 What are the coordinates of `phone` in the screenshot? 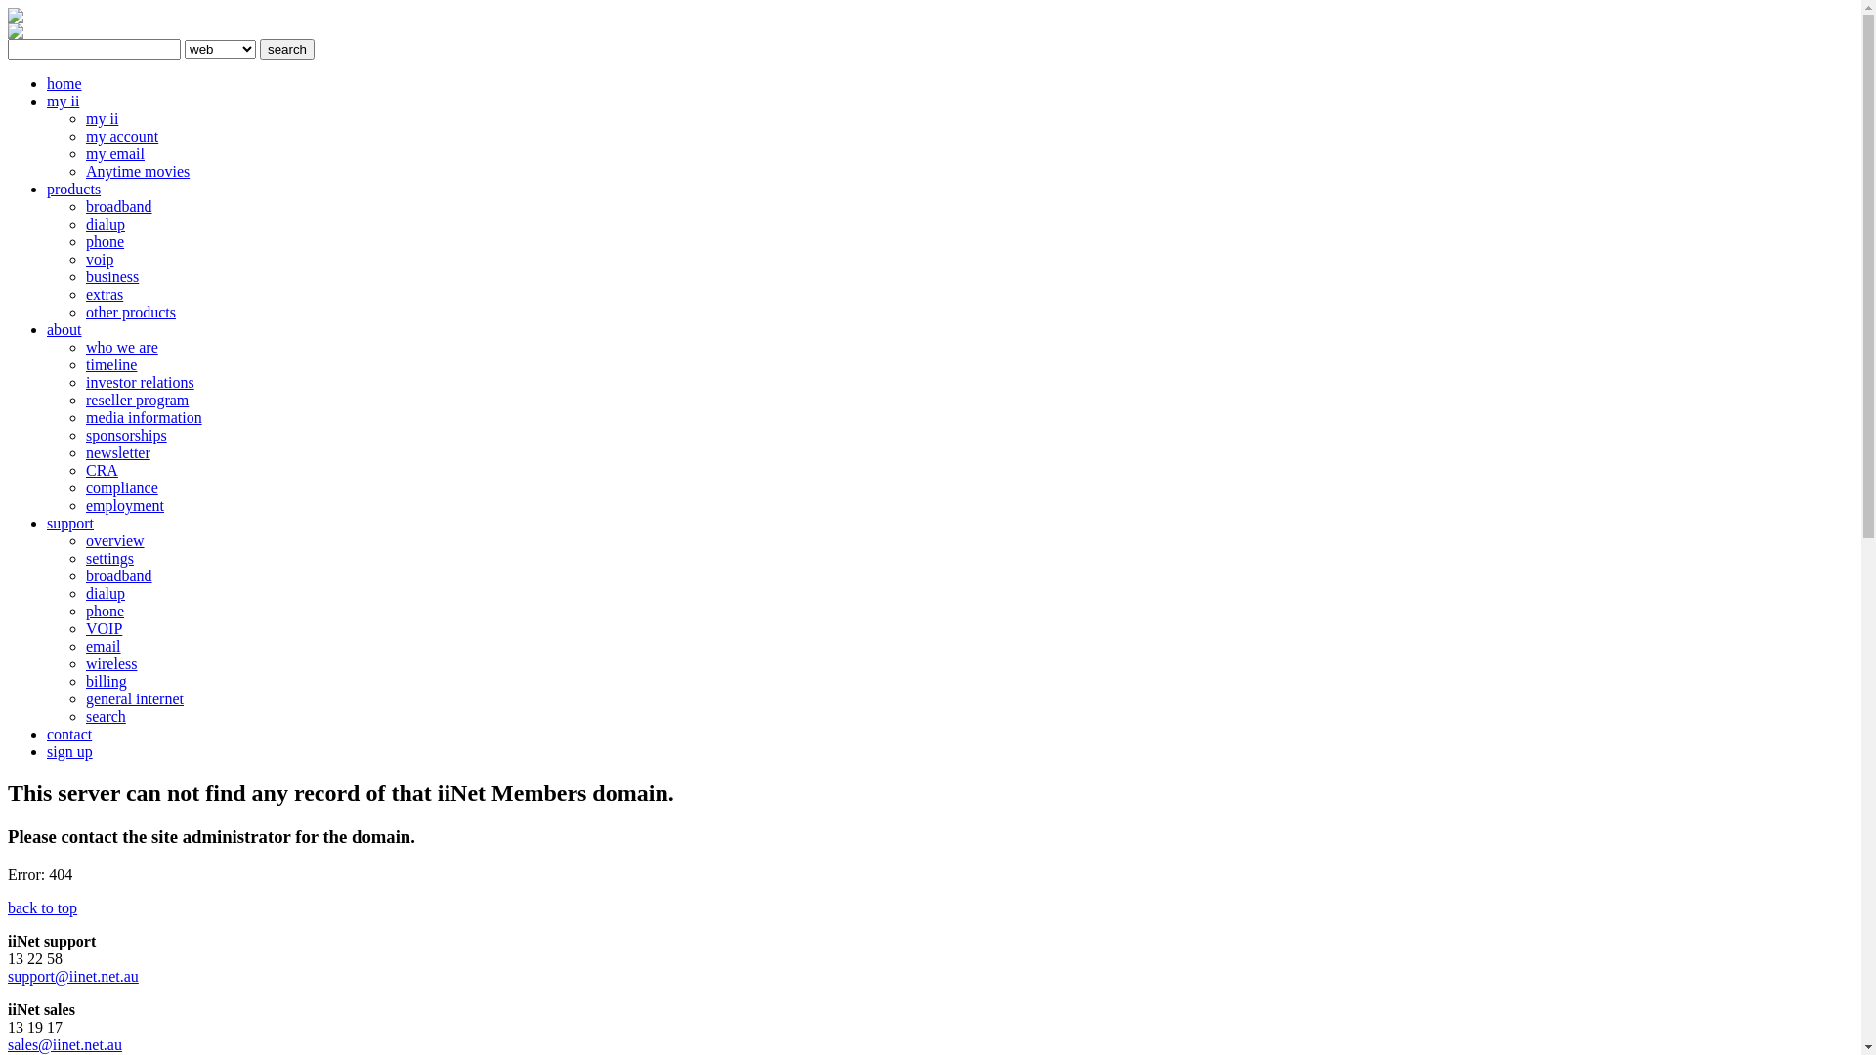 It's located at (106, 612).